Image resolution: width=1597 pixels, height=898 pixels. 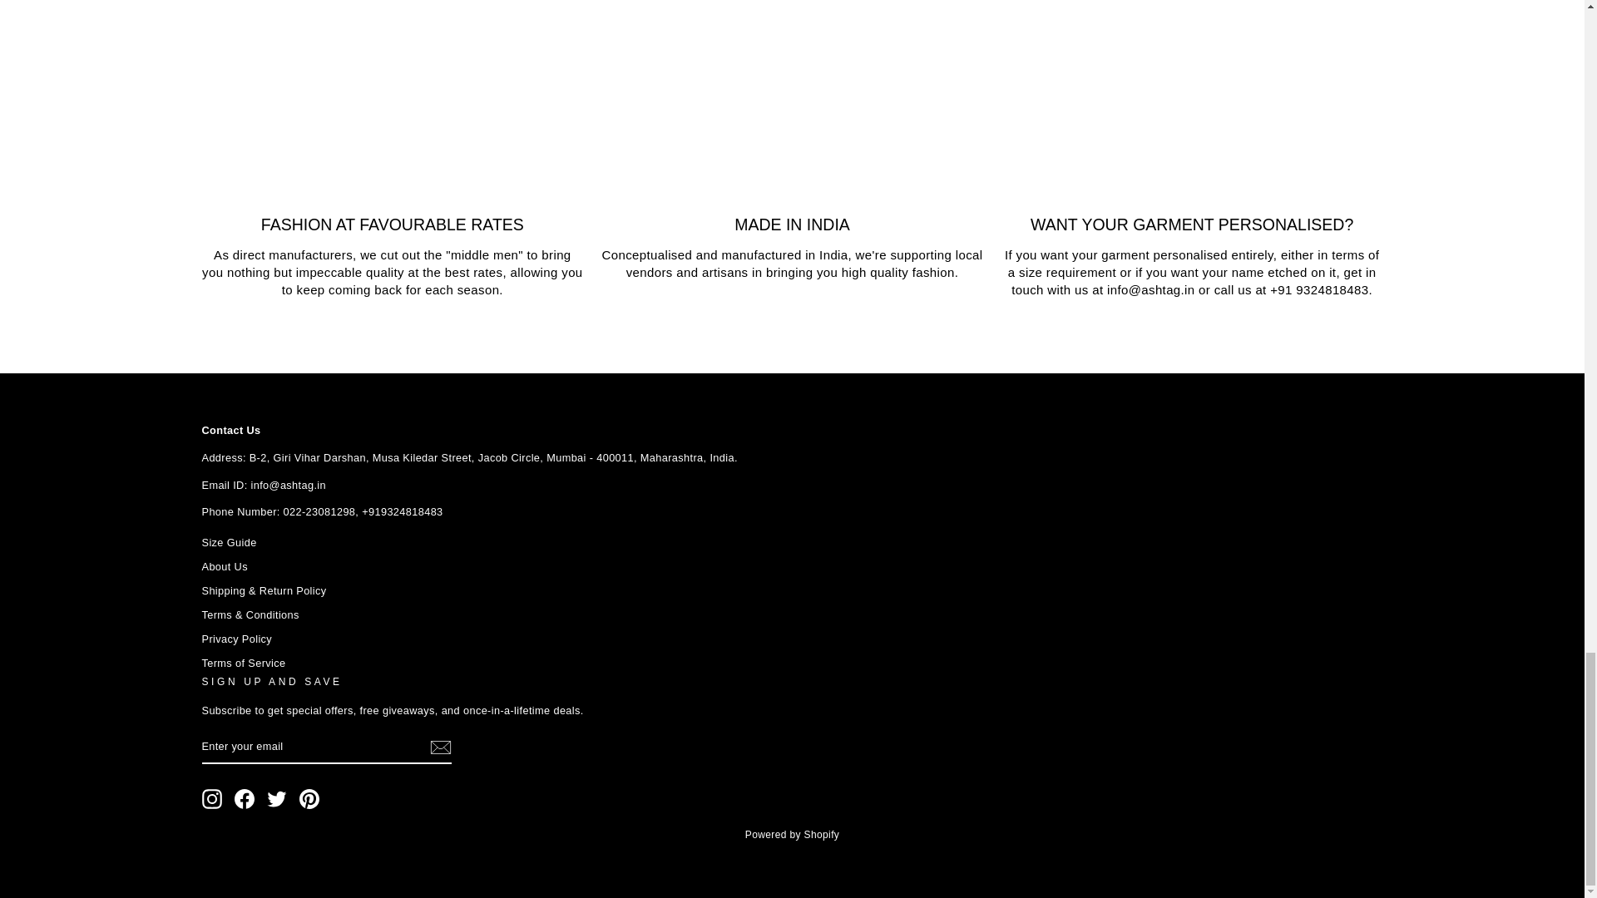 What do you see at coordinates (211, 799) in the screenshot?
I see `instagram` at bounding box center [211, 799].